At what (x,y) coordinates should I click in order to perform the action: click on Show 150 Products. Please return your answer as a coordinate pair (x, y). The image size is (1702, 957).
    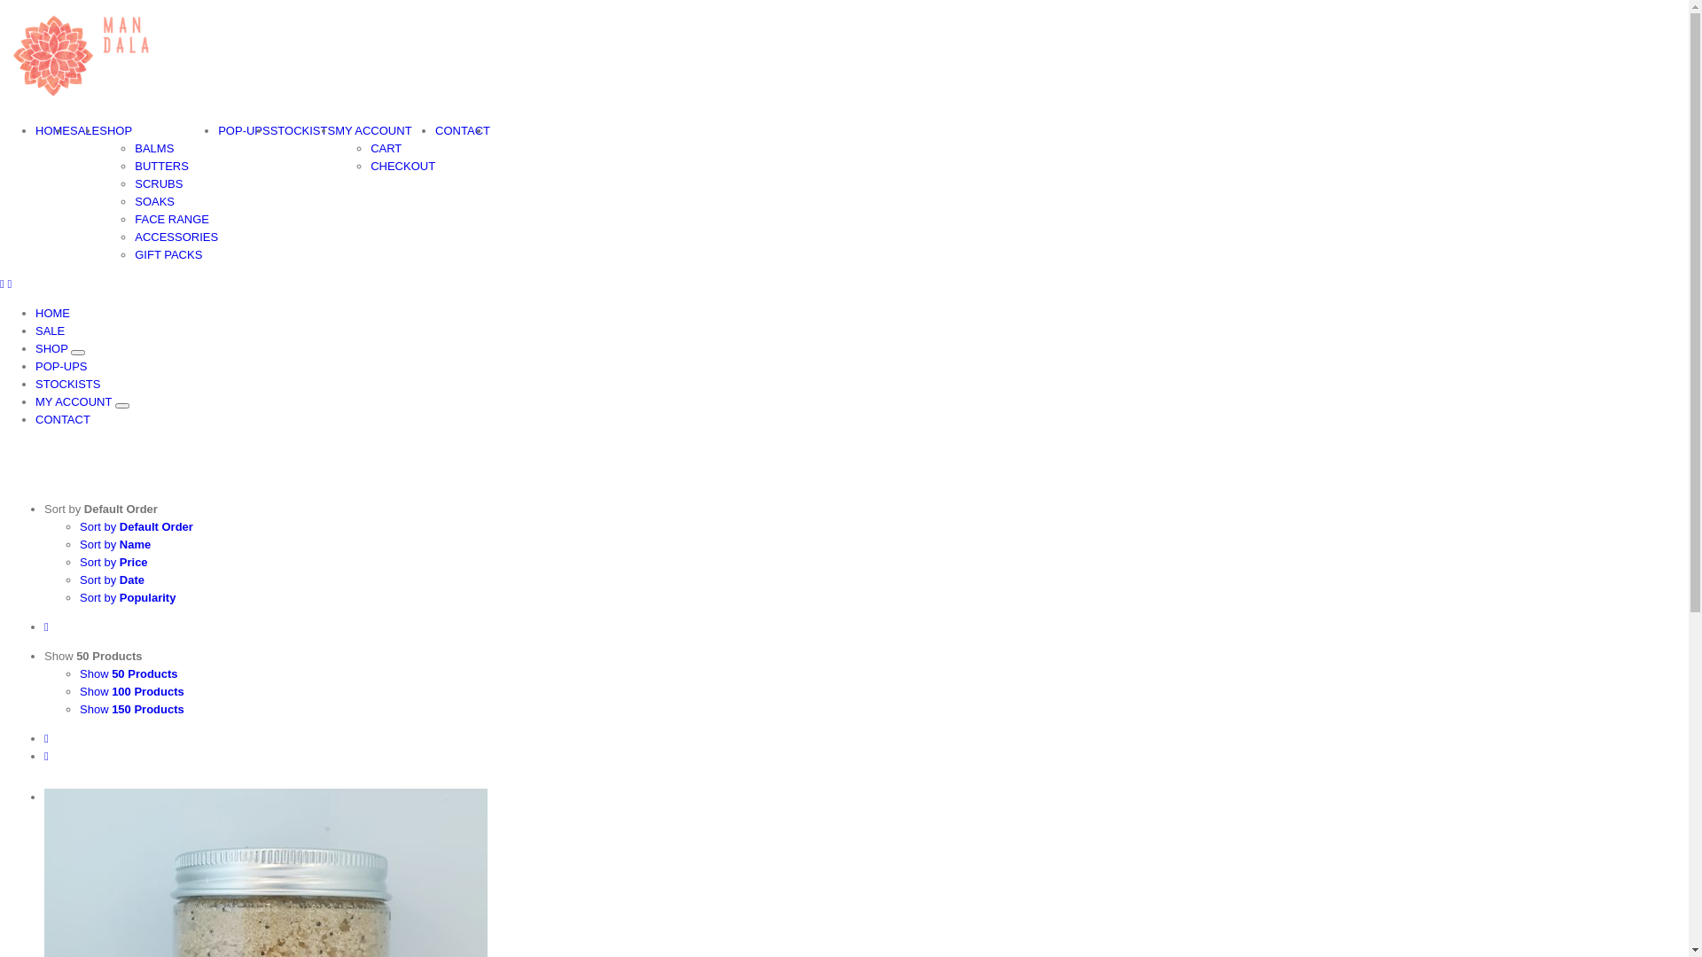
    Looking at the image, I should click on (132, 709).